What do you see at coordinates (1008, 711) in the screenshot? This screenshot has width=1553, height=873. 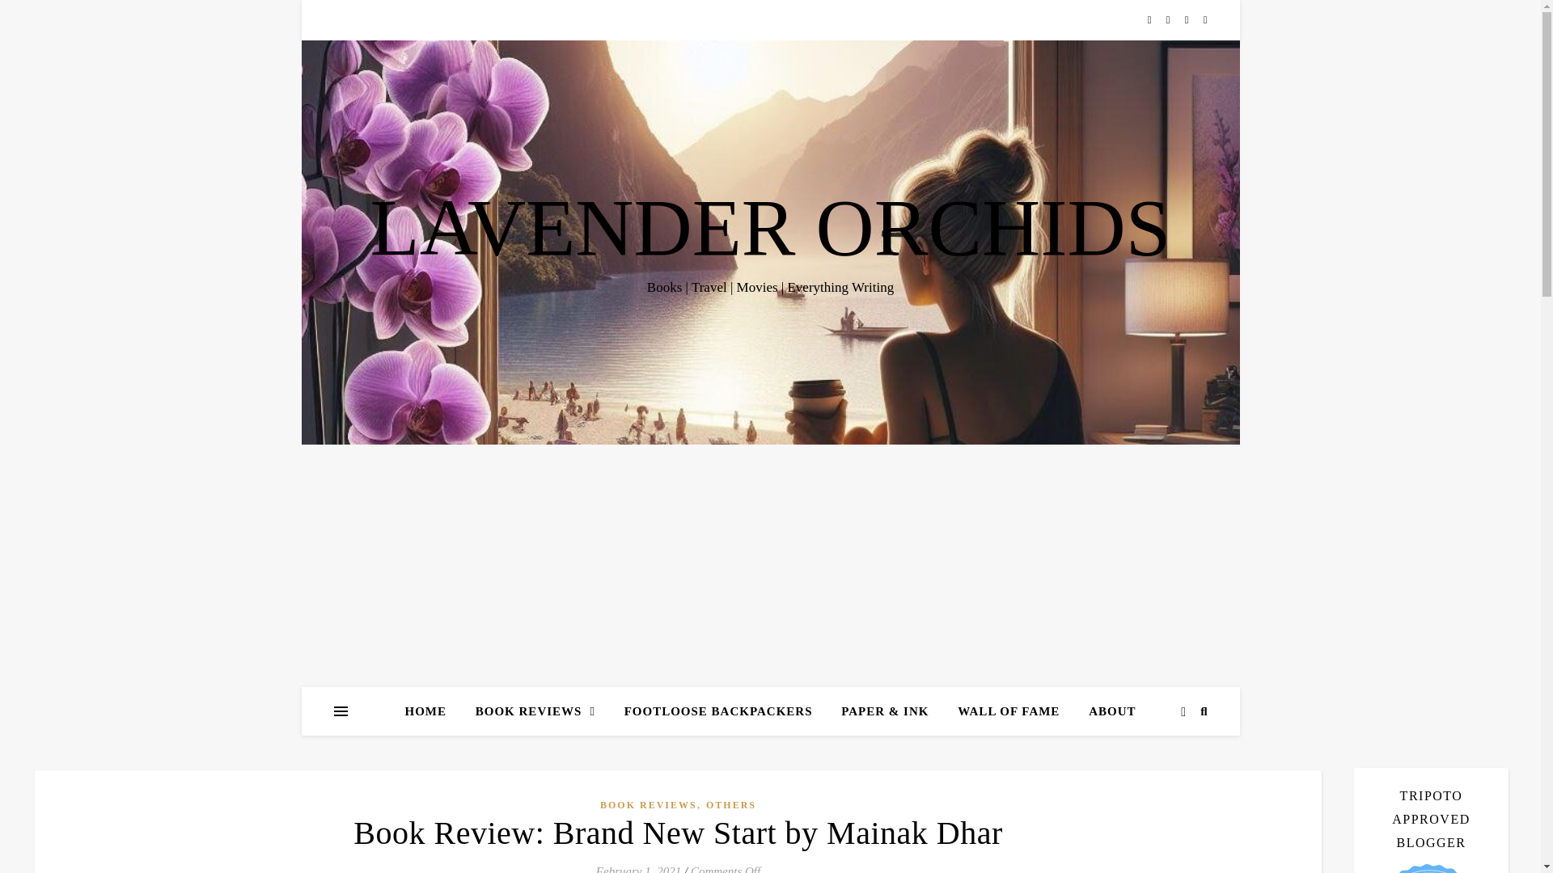 I see `WALL OF FAME` at bounding box center [1008, 711].